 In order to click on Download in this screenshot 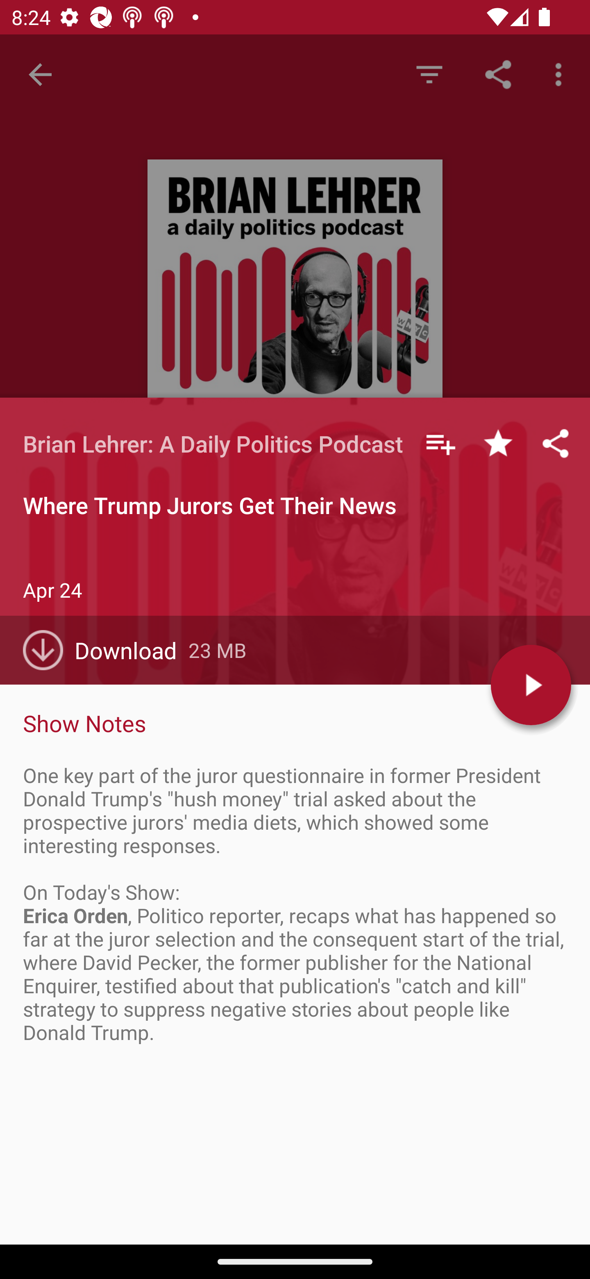, I will do `click(106, 650)`.